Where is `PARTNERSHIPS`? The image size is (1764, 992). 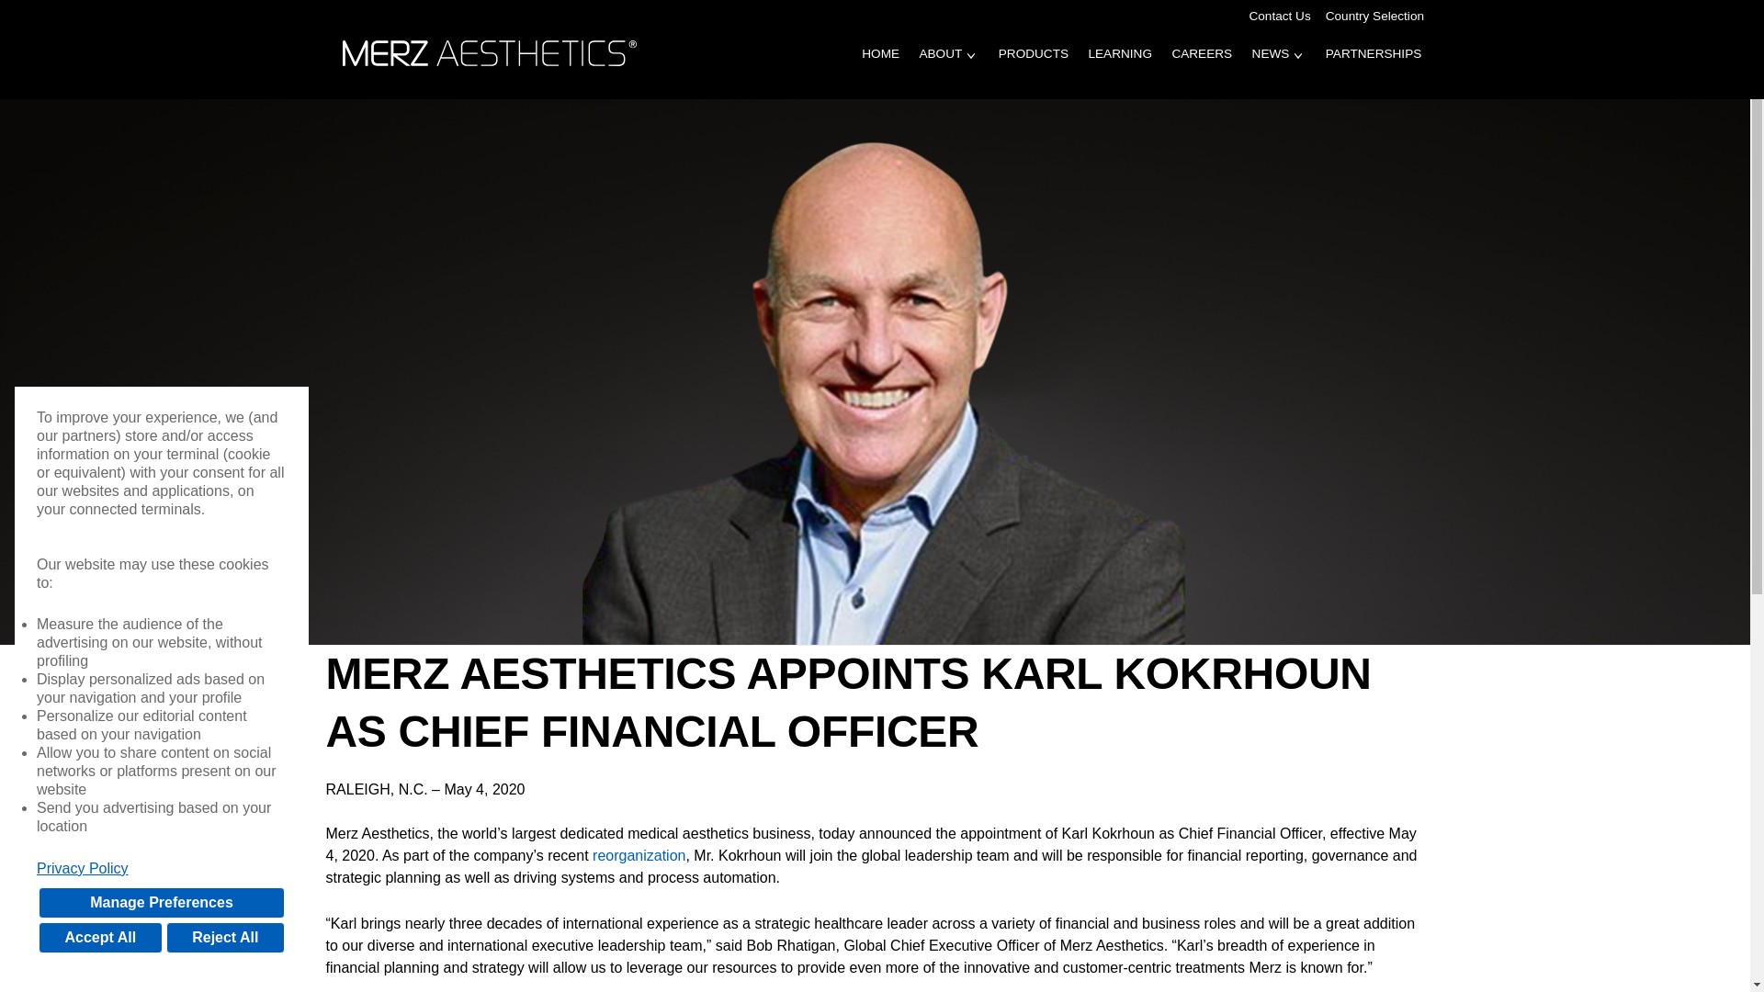 PARTNERSHIPS is located at coordinates (1373, 66).